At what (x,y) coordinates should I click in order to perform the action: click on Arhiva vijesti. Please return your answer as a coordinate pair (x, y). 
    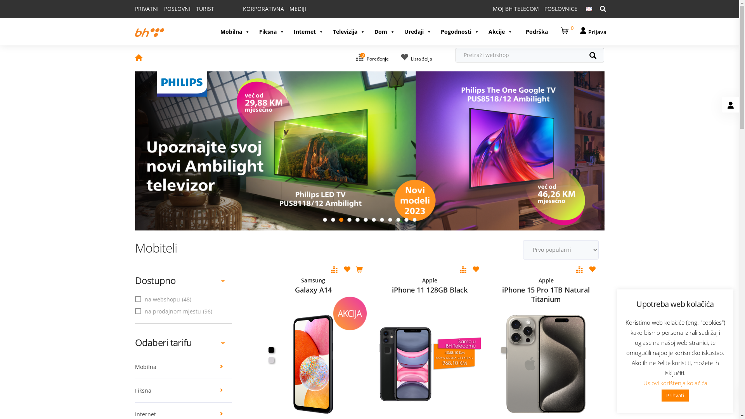
    Looking at the image, I should click on (152, 340).